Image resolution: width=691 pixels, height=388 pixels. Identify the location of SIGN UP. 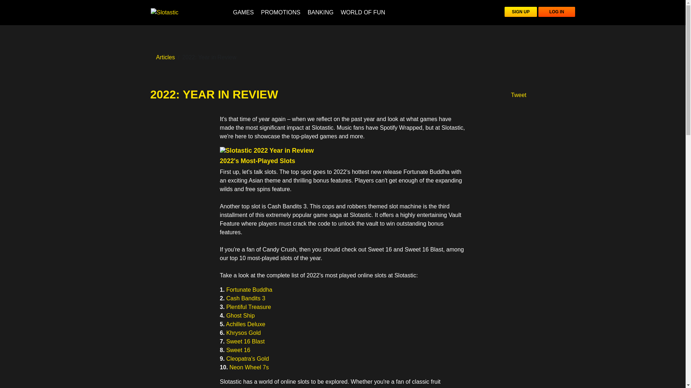
(520, 12).